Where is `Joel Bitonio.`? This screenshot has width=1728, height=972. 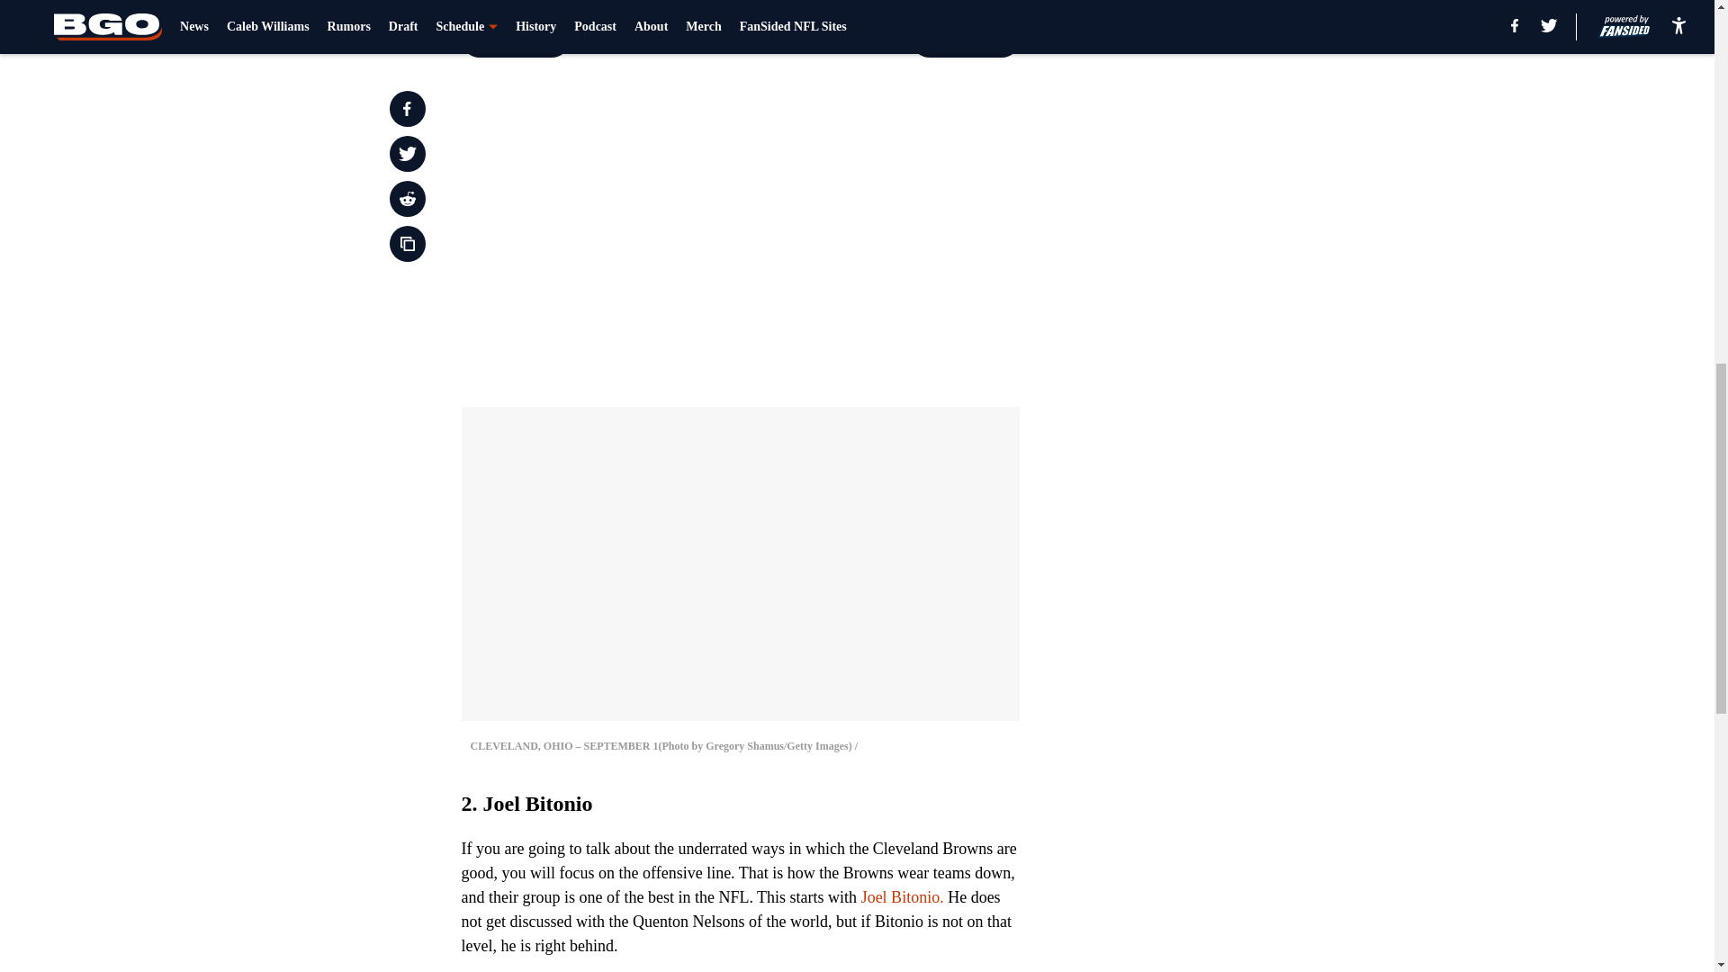
Joel Bitonio. is located at coordinates (902, 896).